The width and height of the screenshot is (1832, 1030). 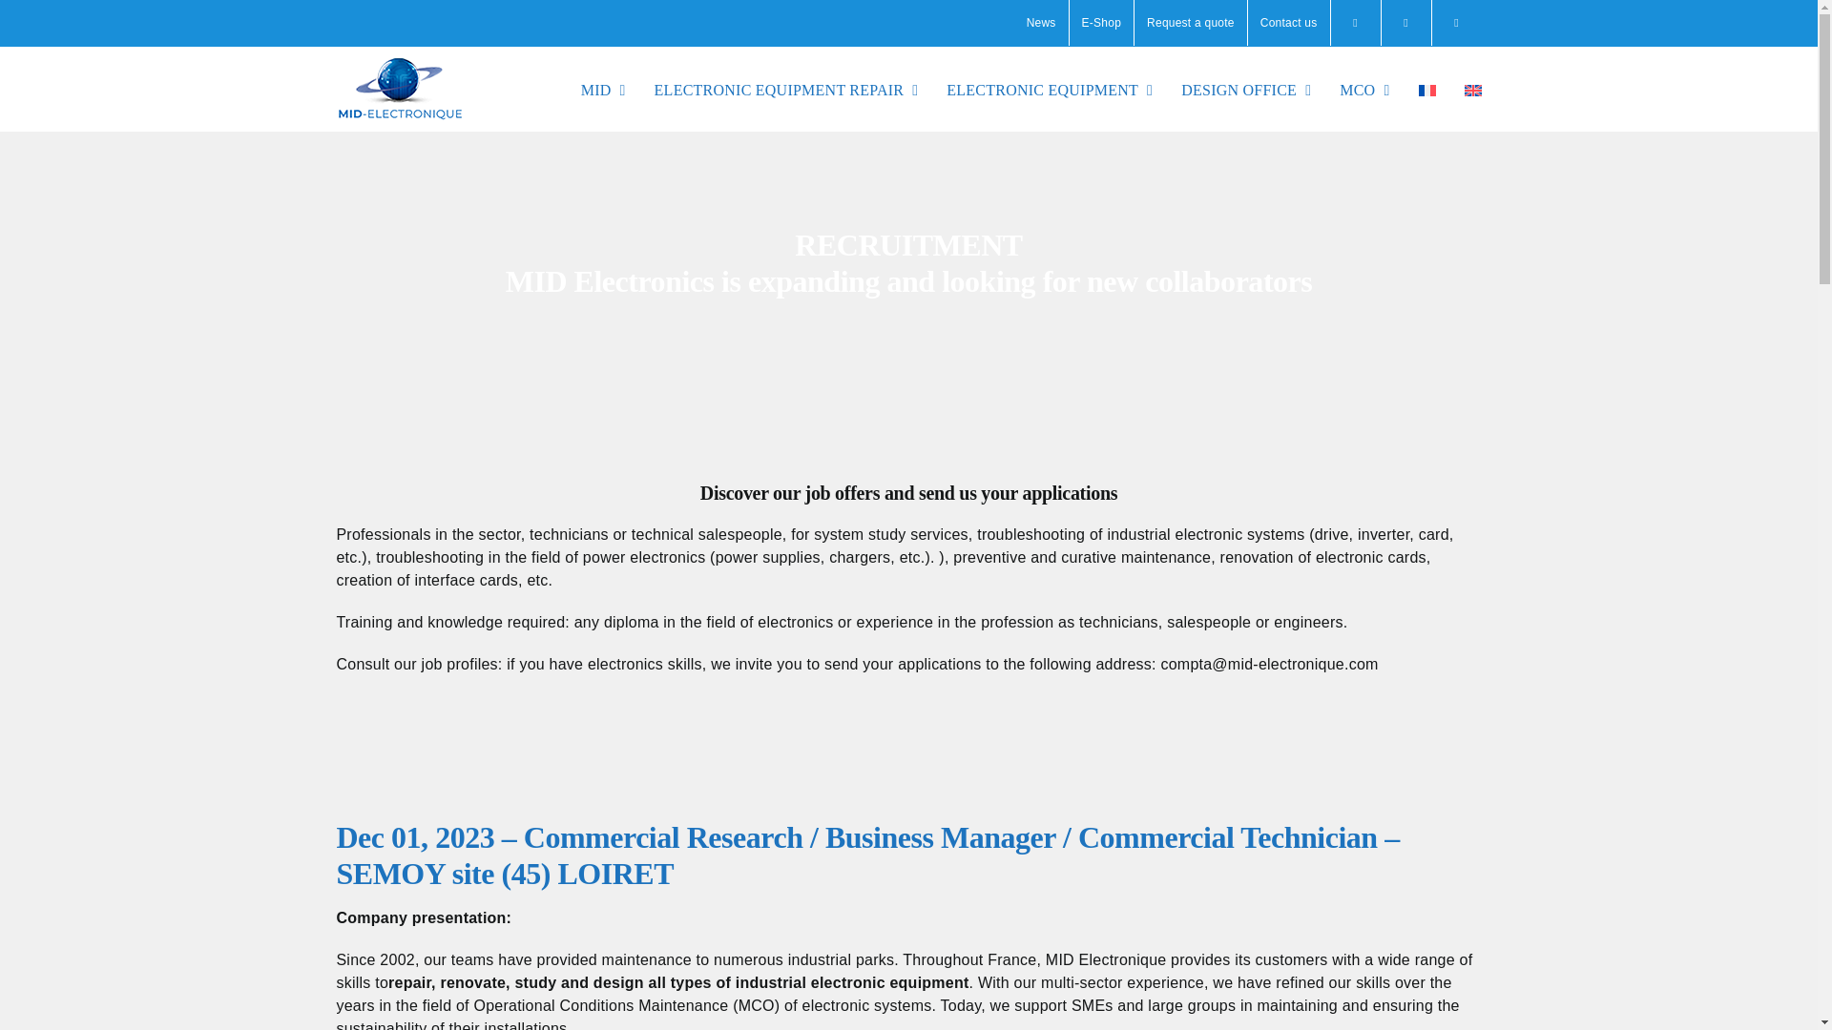 I want to click on Contact us, so click(x=1288, y=23).